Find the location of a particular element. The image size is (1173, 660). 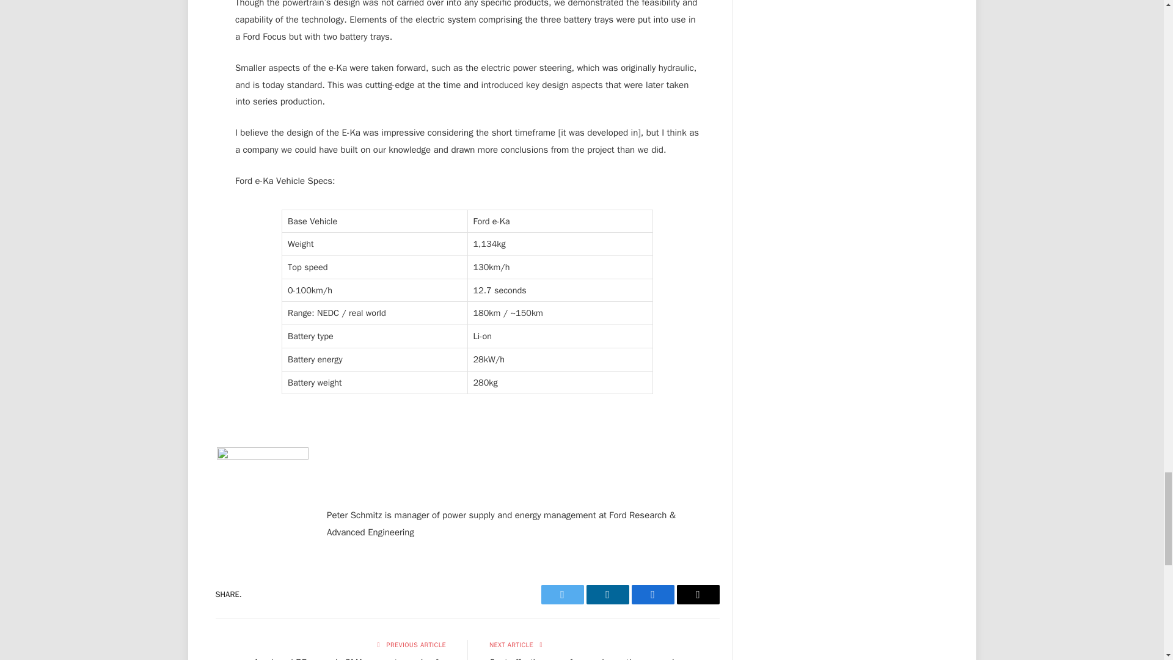

Share on LinkedIn is located at coordinates (607, 594).